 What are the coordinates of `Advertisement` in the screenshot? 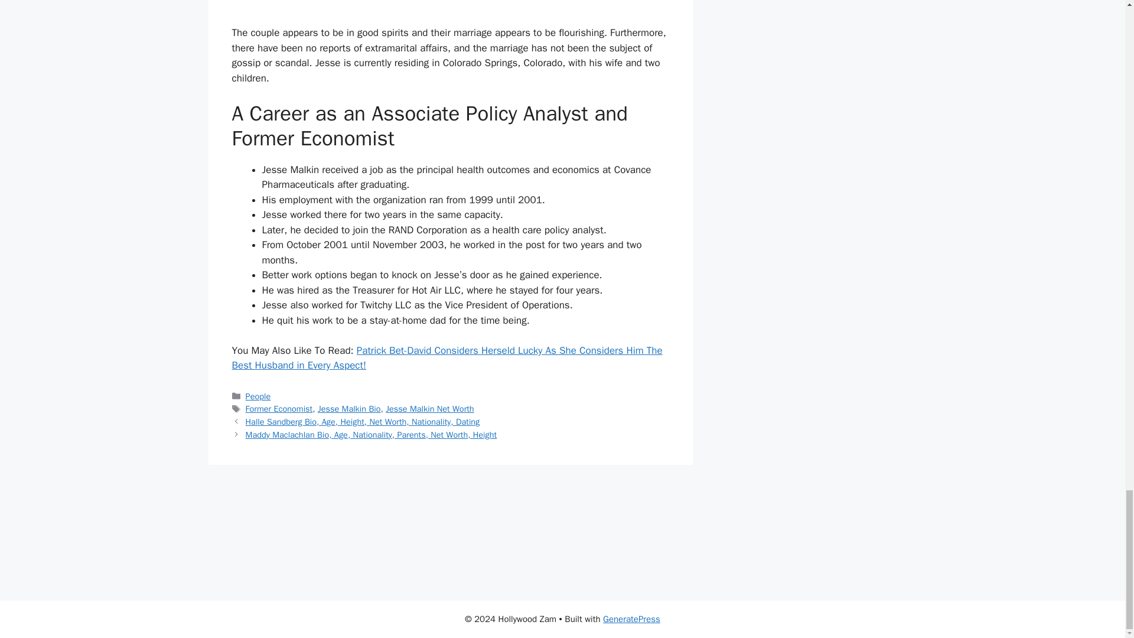 It's located at (450, 13).